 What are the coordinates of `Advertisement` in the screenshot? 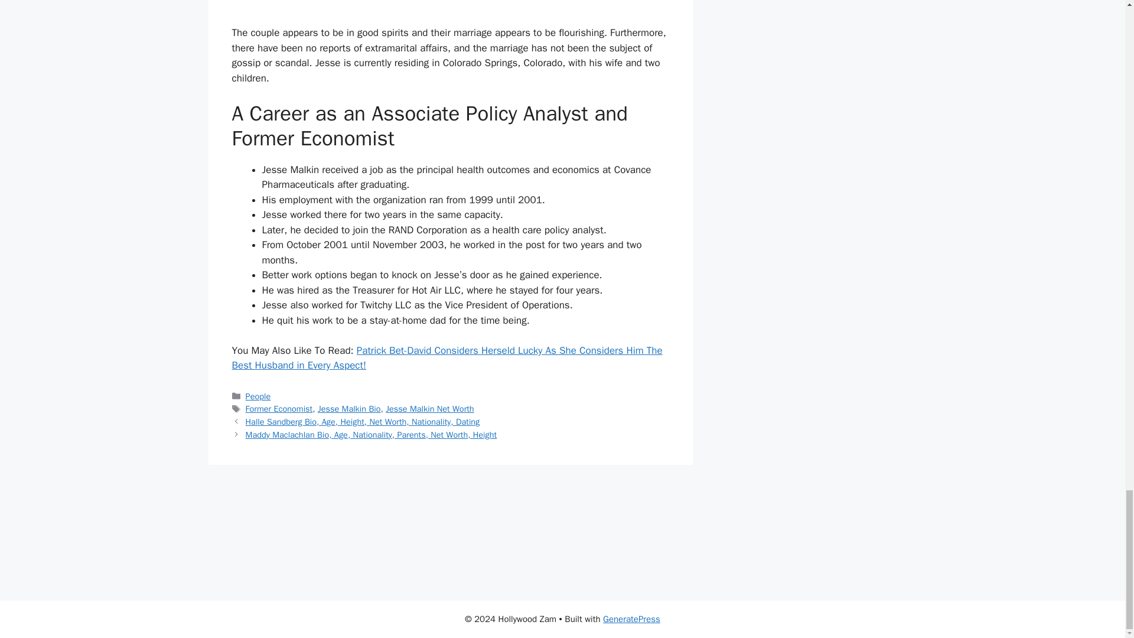 It's located at (450, 13).